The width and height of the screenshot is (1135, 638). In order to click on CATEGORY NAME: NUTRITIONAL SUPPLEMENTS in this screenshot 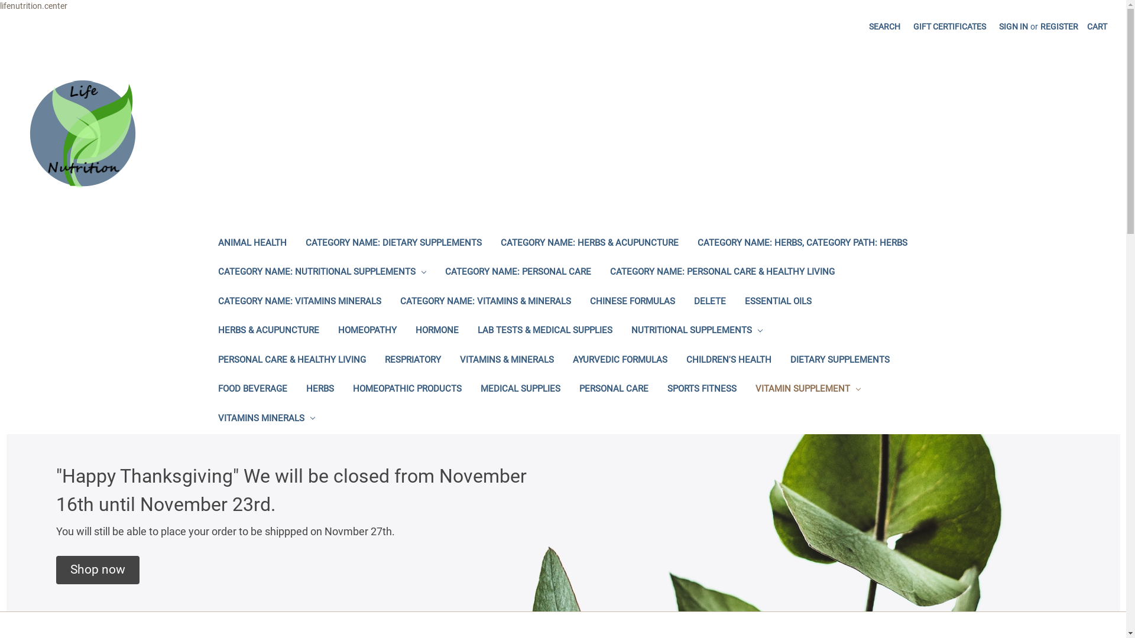, I will do `click(322, 273)`.